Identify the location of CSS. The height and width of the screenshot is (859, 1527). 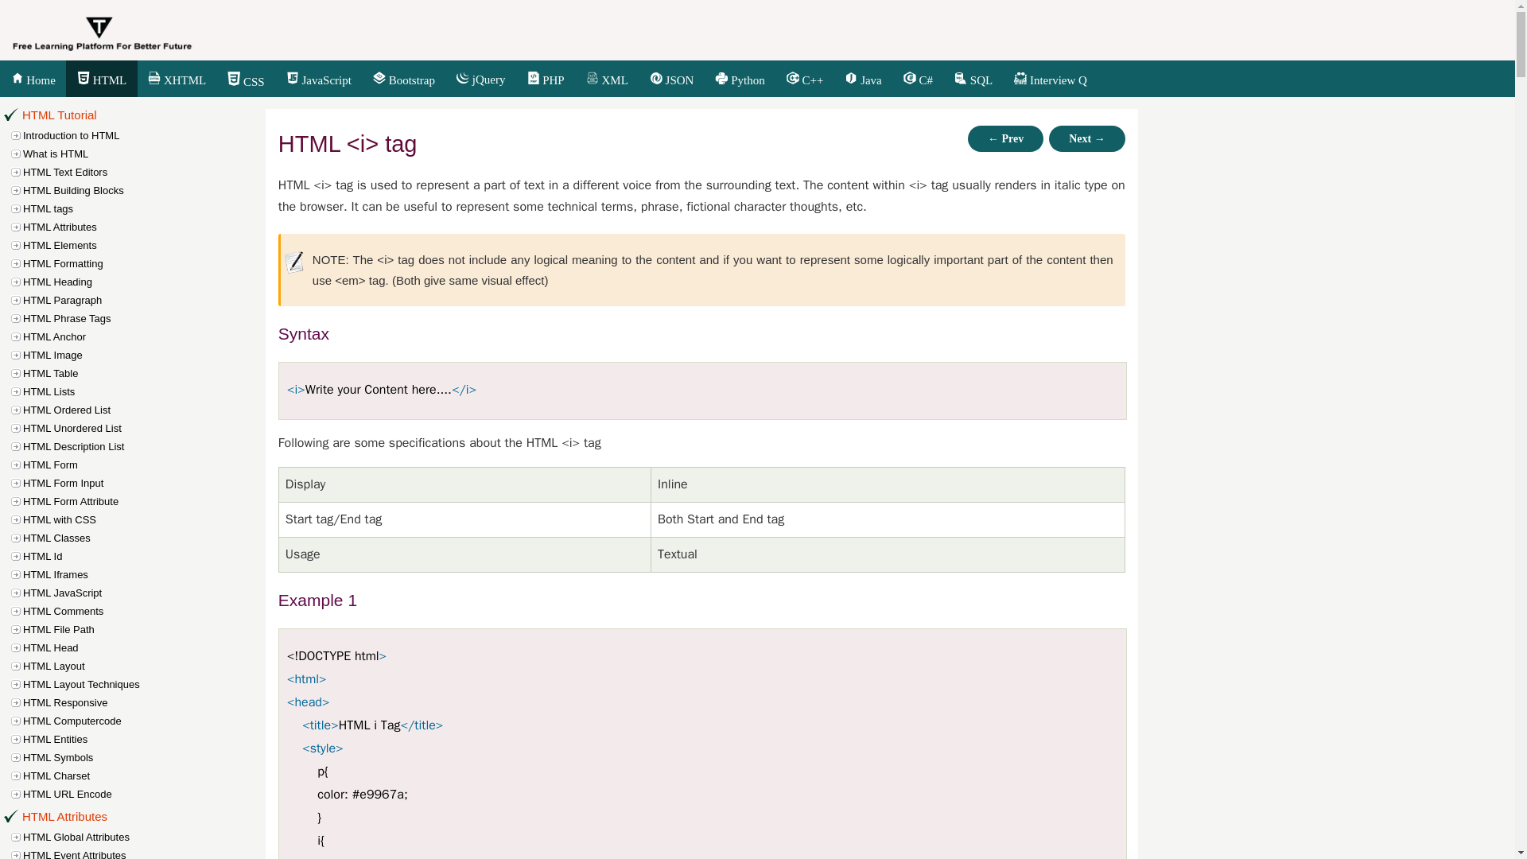
(245, 80).